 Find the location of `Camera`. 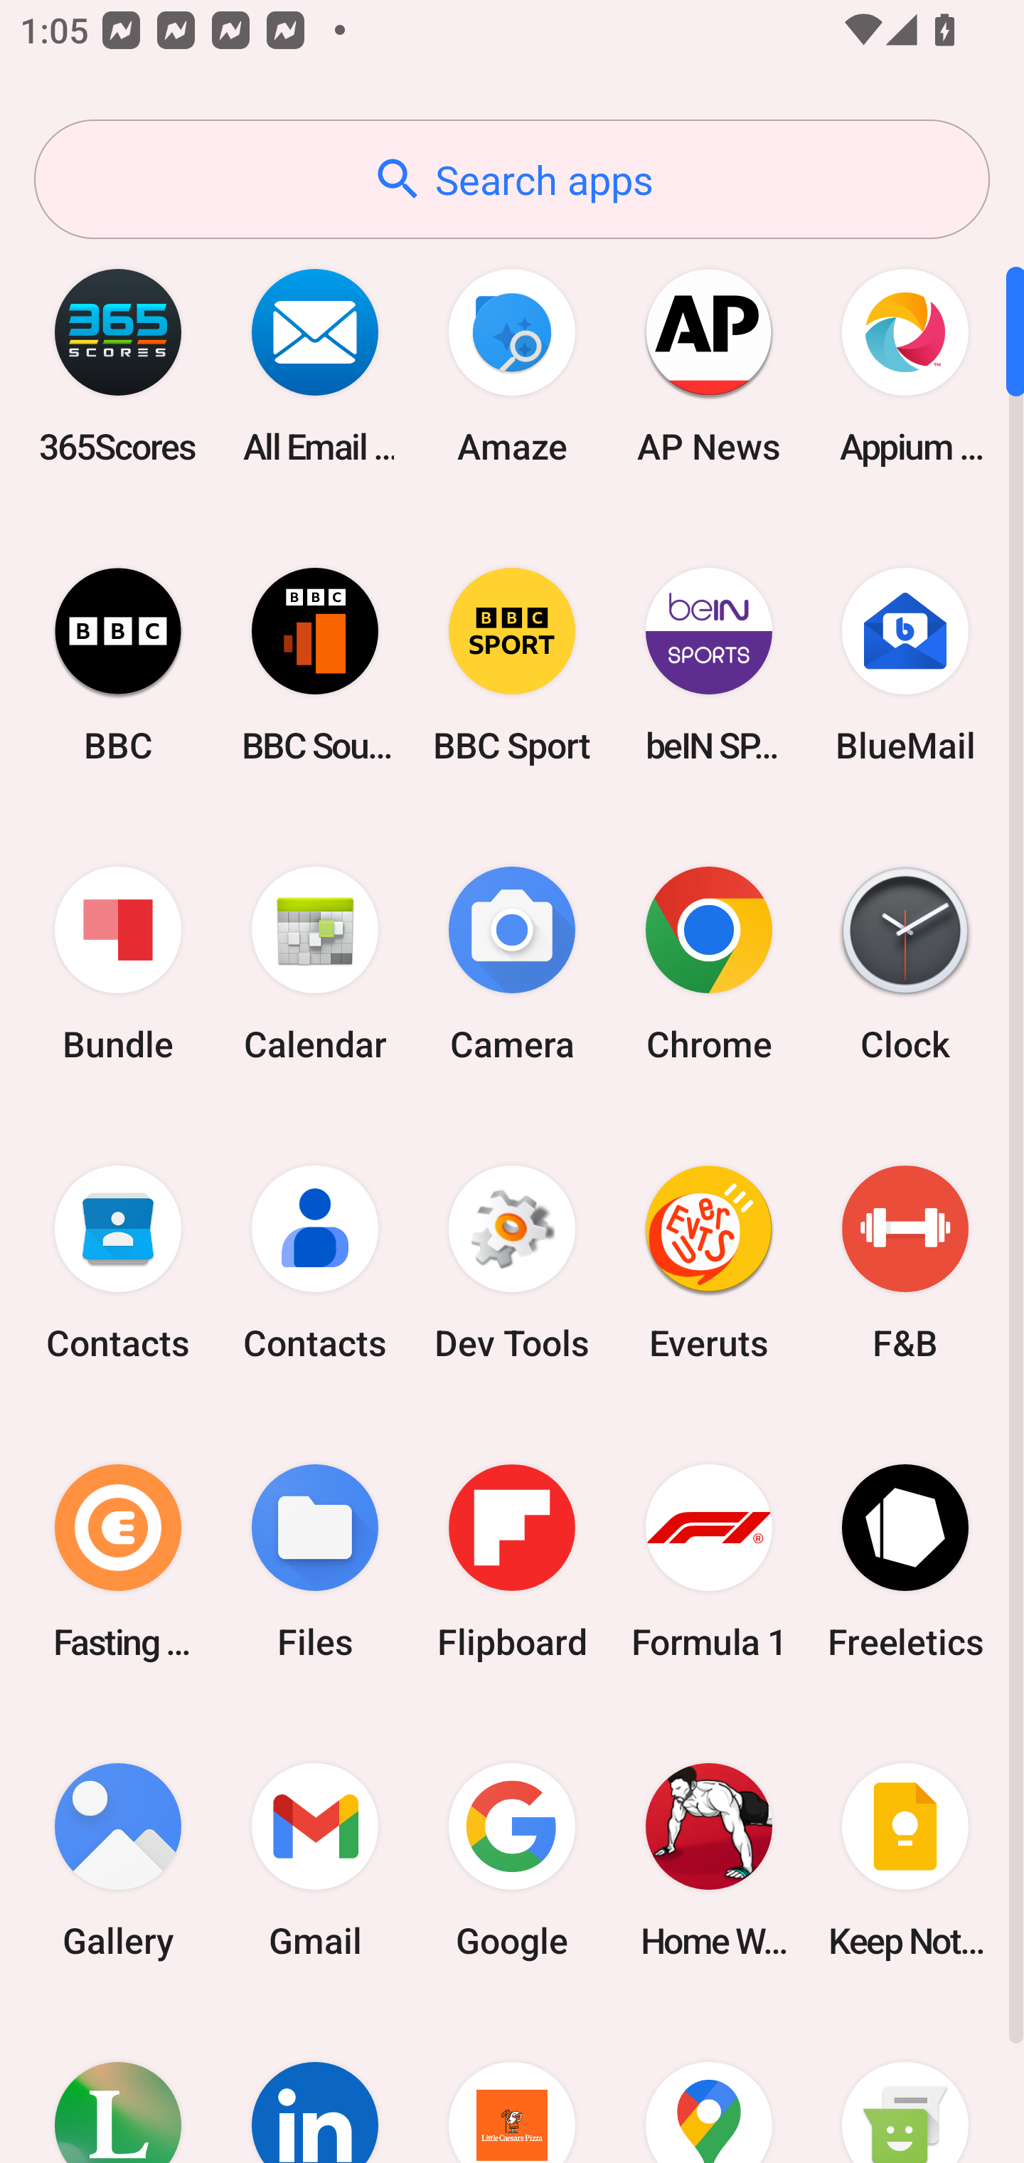

Camera is located at coordinates (512, 965).